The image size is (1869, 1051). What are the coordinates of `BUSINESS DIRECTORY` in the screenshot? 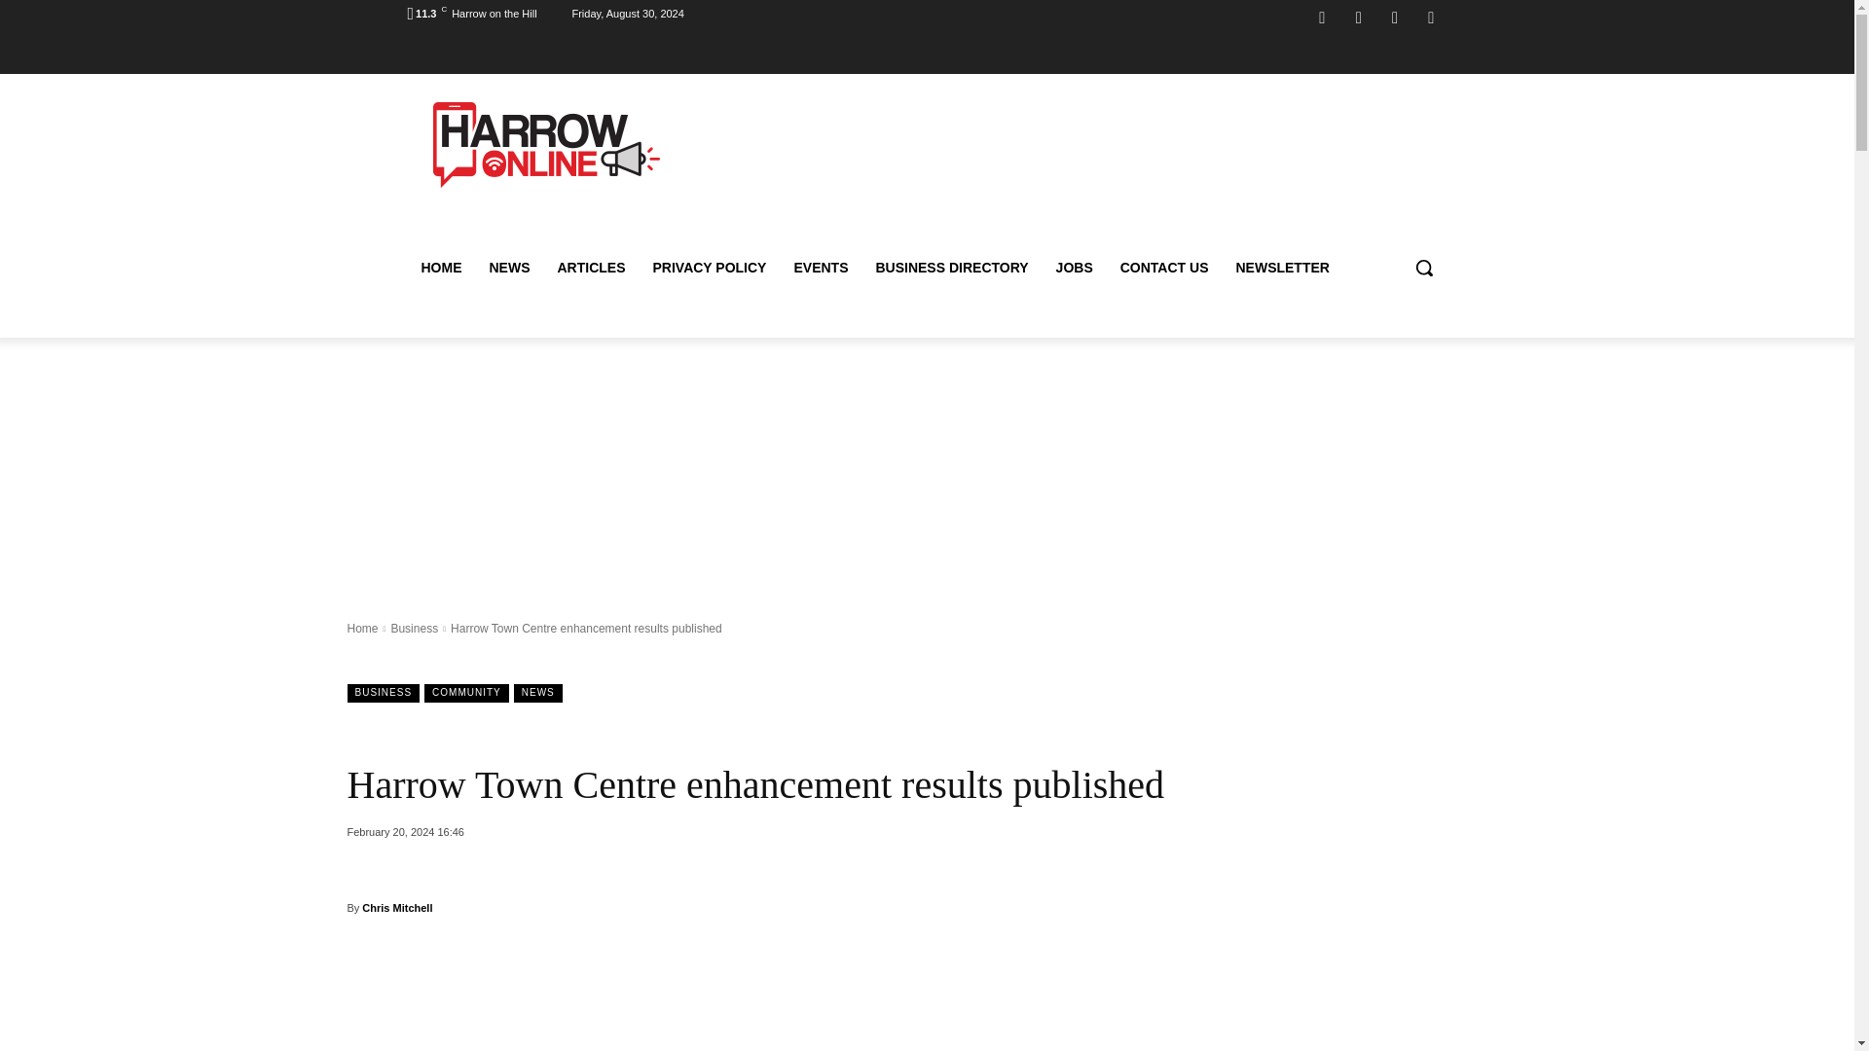 It's located at (951, 267).